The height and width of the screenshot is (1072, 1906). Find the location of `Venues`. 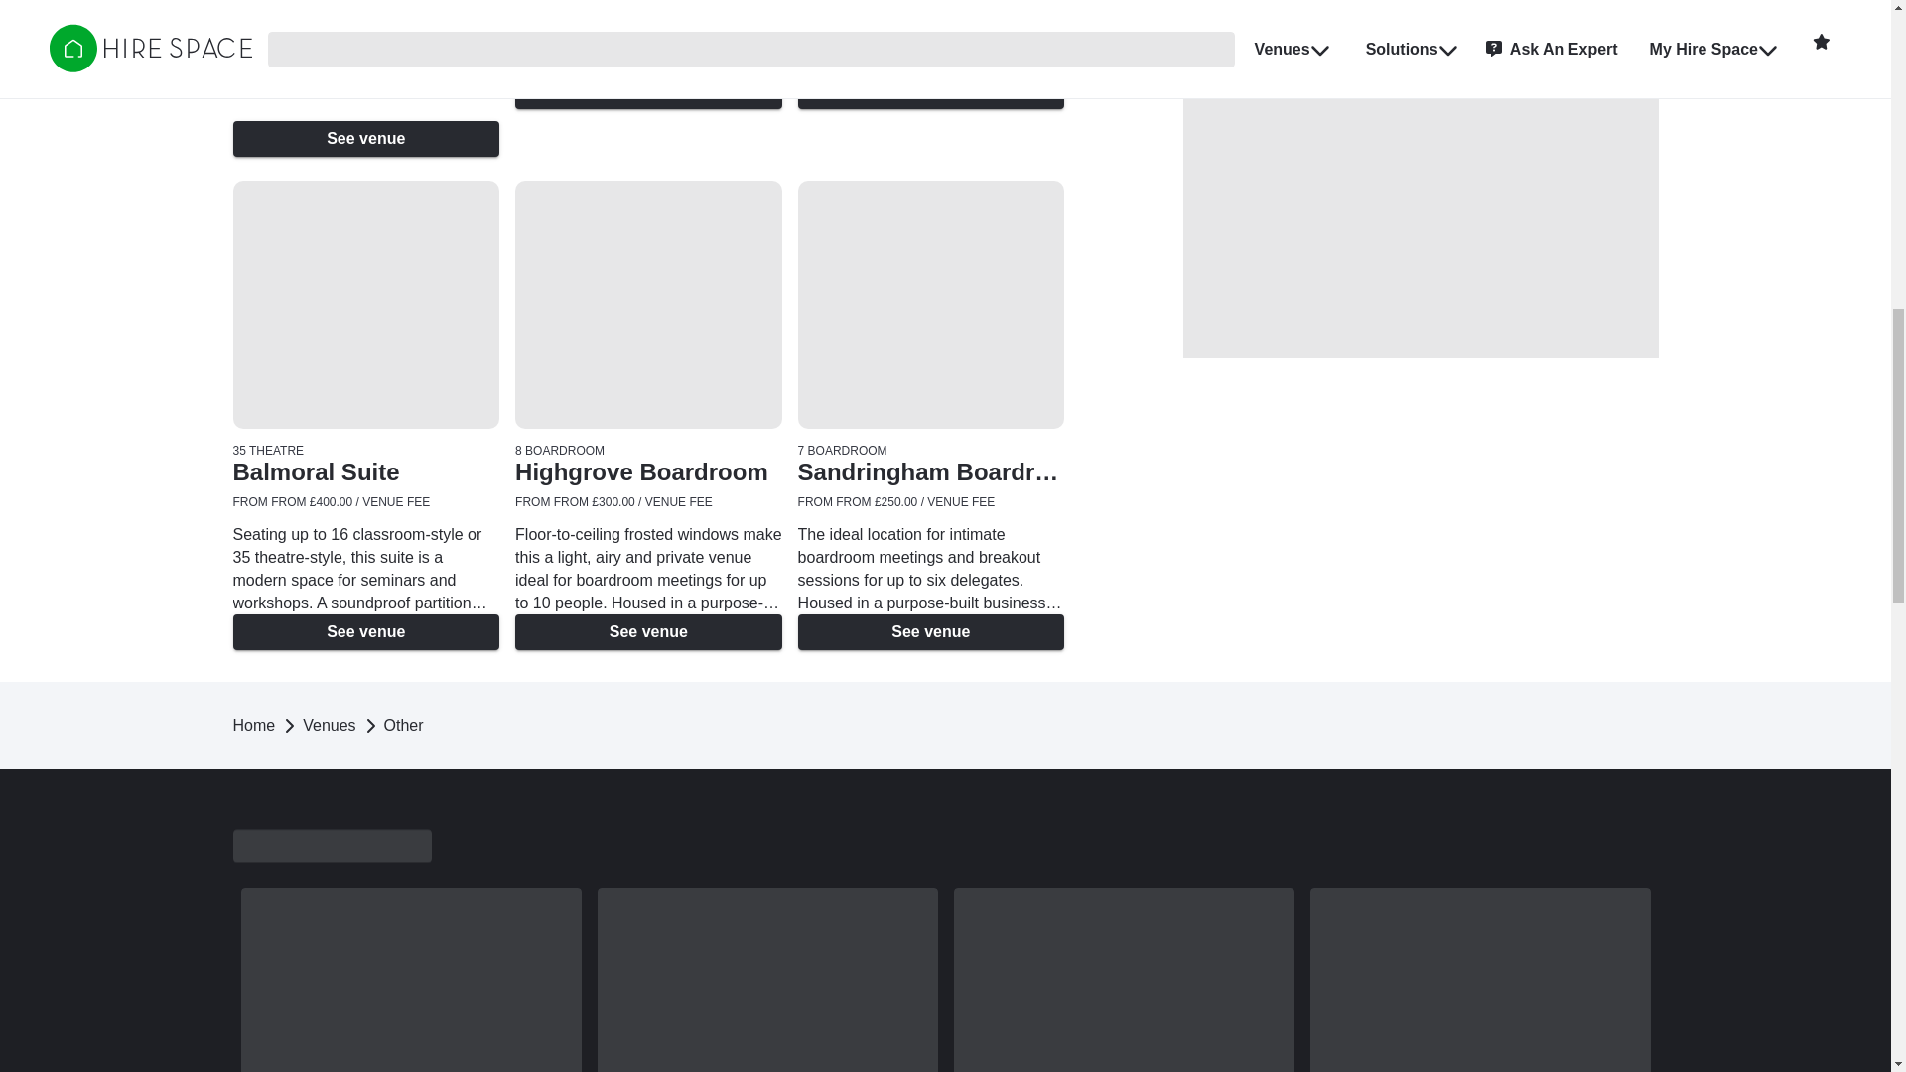

Venues is located at coordinates (329, 725).